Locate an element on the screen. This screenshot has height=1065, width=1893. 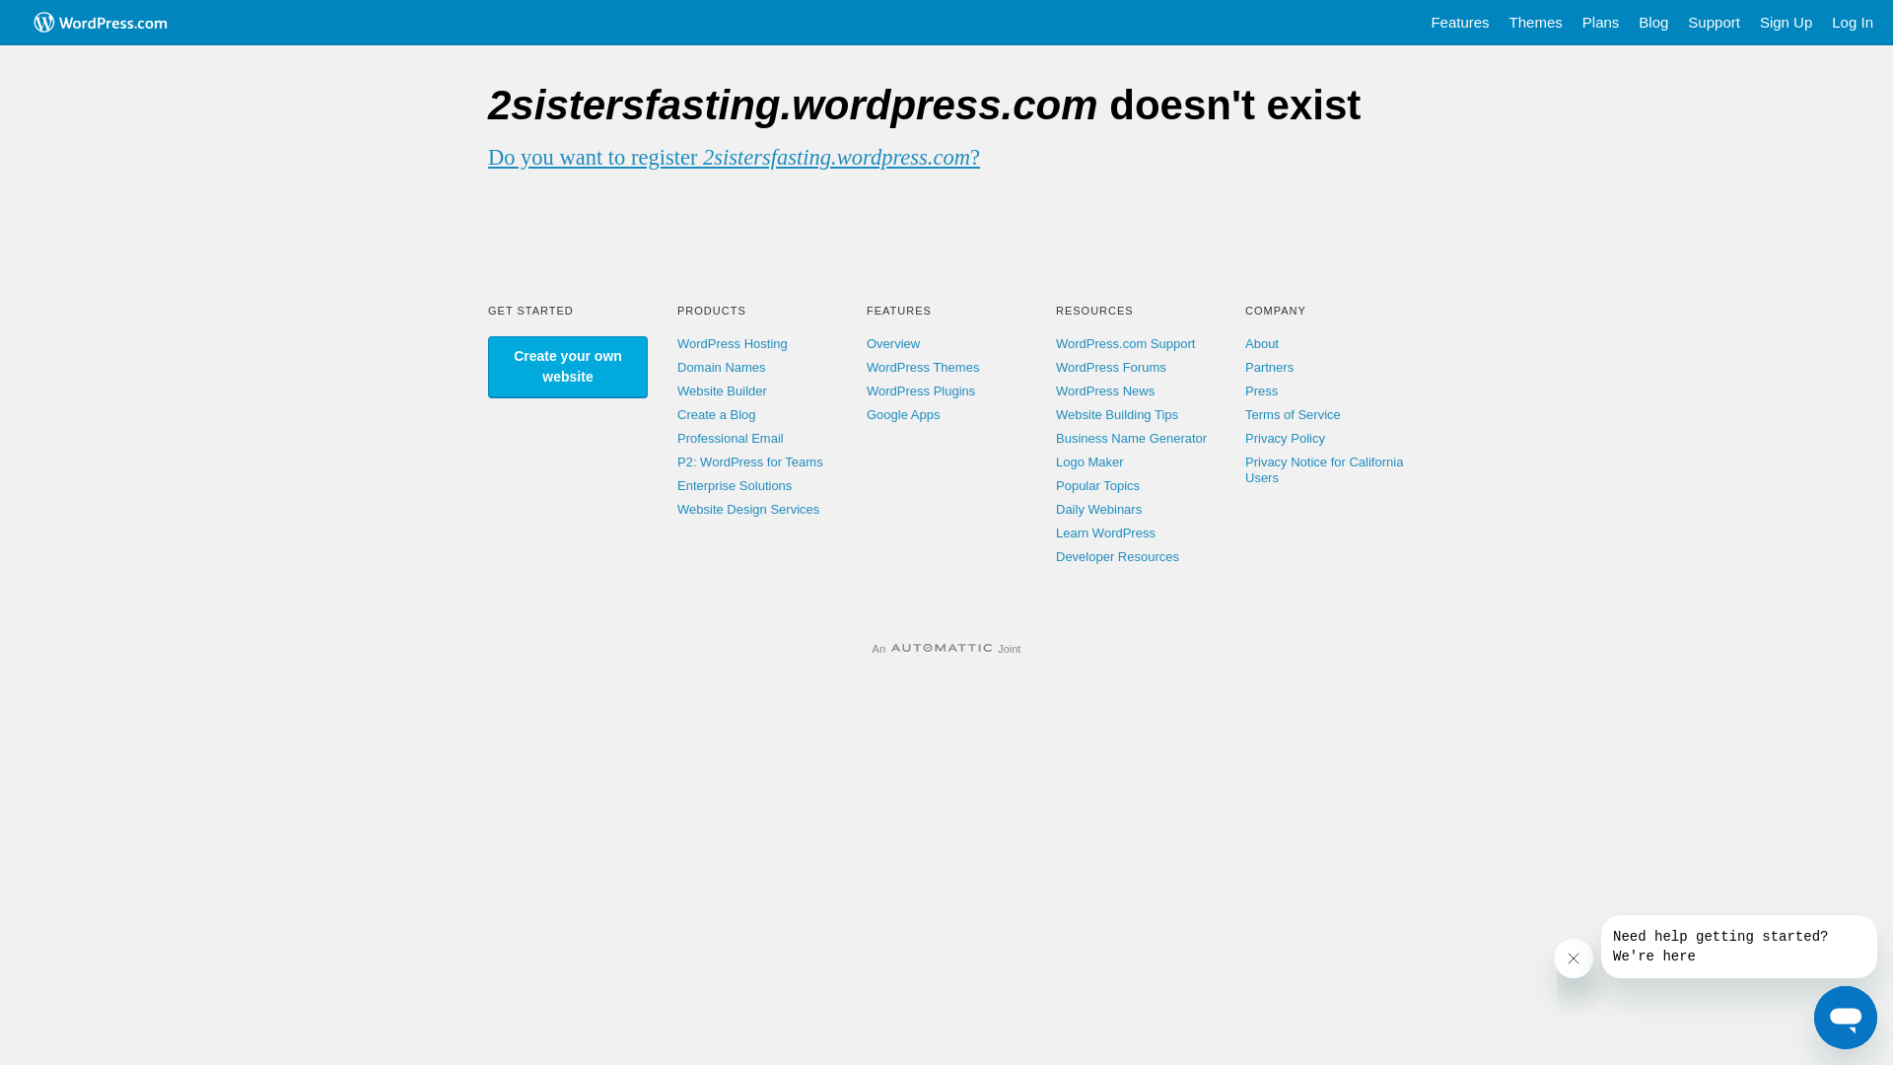
Terms of Service is located at coordinates (1294, 414).